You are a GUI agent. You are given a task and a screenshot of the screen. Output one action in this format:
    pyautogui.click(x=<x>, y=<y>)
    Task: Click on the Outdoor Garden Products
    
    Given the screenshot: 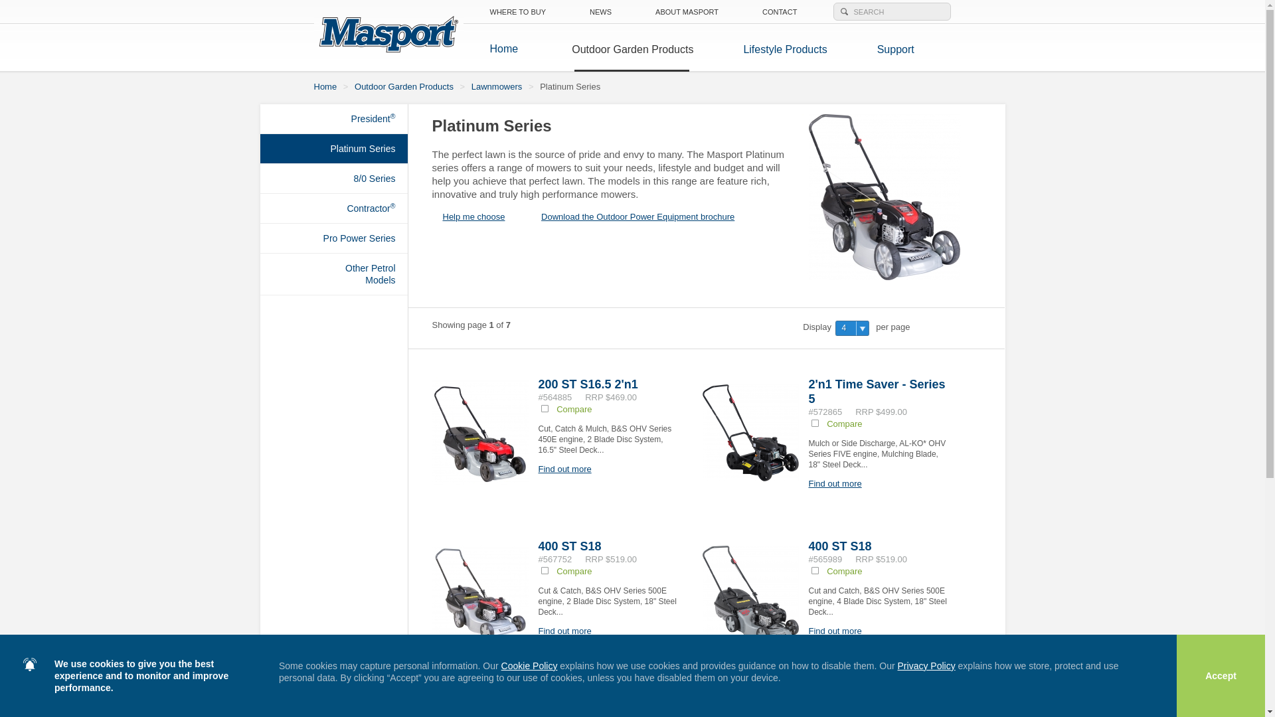 What is the action you would take?
    pyautogui.click(x=404, y=86)
    